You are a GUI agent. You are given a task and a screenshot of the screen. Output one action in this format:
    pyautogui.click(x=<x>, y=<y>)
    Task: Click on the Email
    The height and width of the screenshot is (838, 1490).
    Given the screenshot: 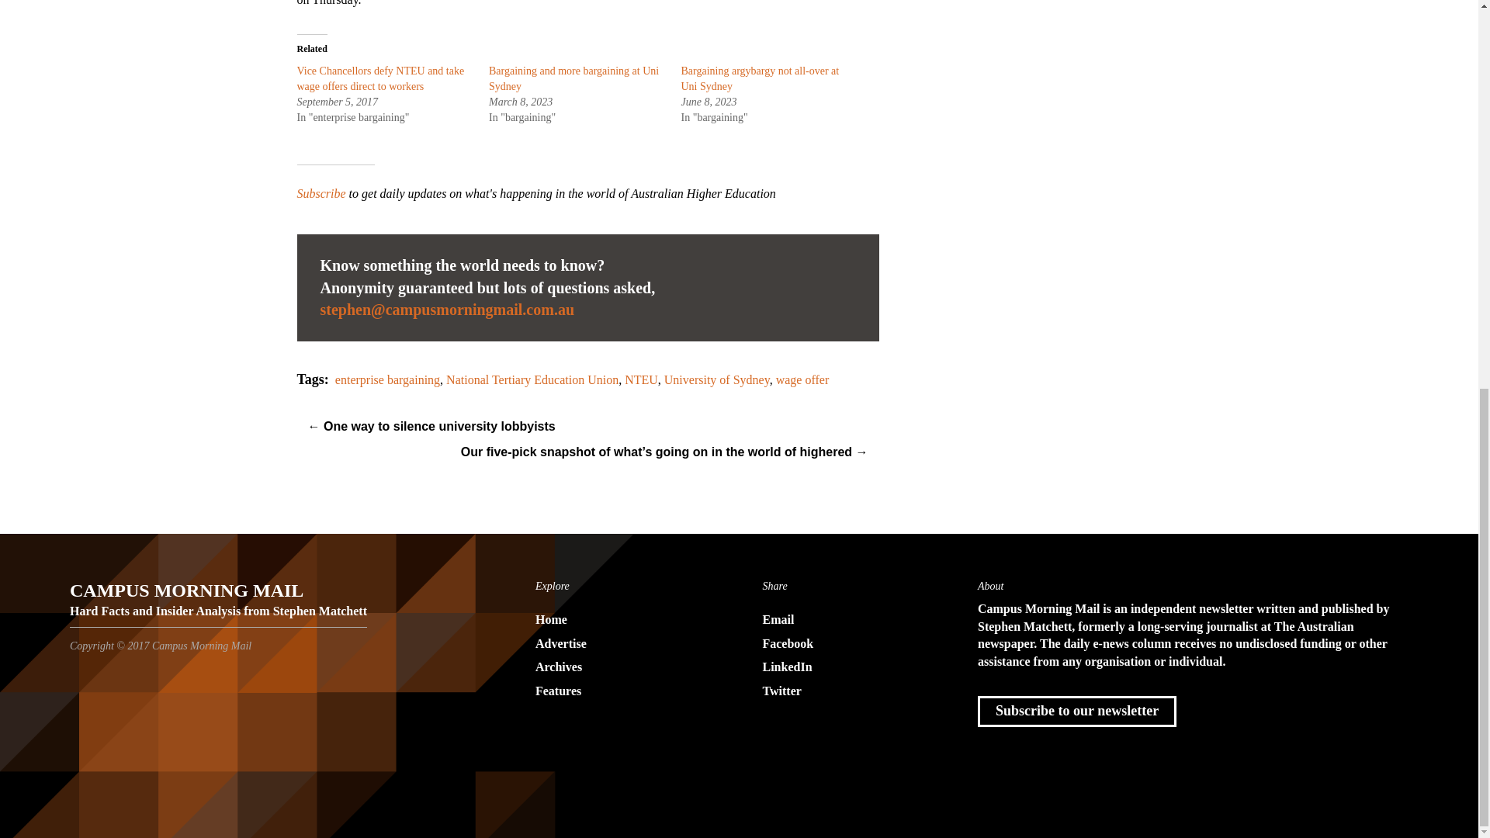 What is the action you would take?
    pyautogui.click(x=852, y=621)
    